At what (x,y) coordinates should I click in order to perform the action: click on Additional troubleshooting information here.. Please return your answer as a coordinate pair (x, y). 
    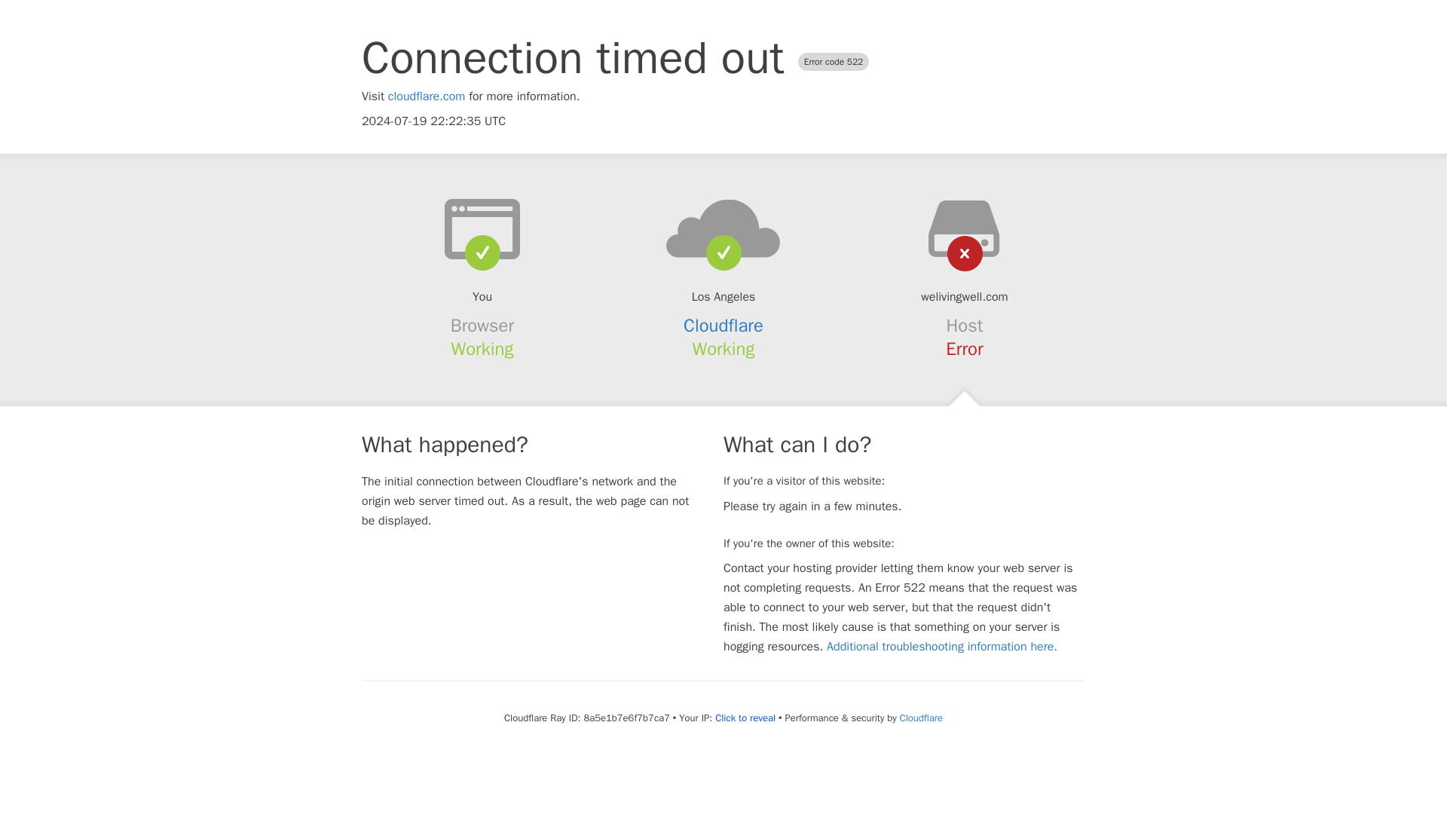
    Looking at the image, I should click on (942, 647).